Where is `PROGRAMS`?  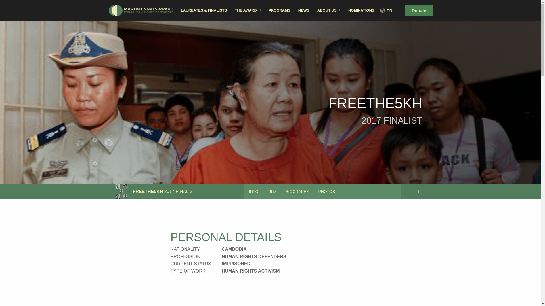 PROGRAMS is located at coordinates (326, 192).